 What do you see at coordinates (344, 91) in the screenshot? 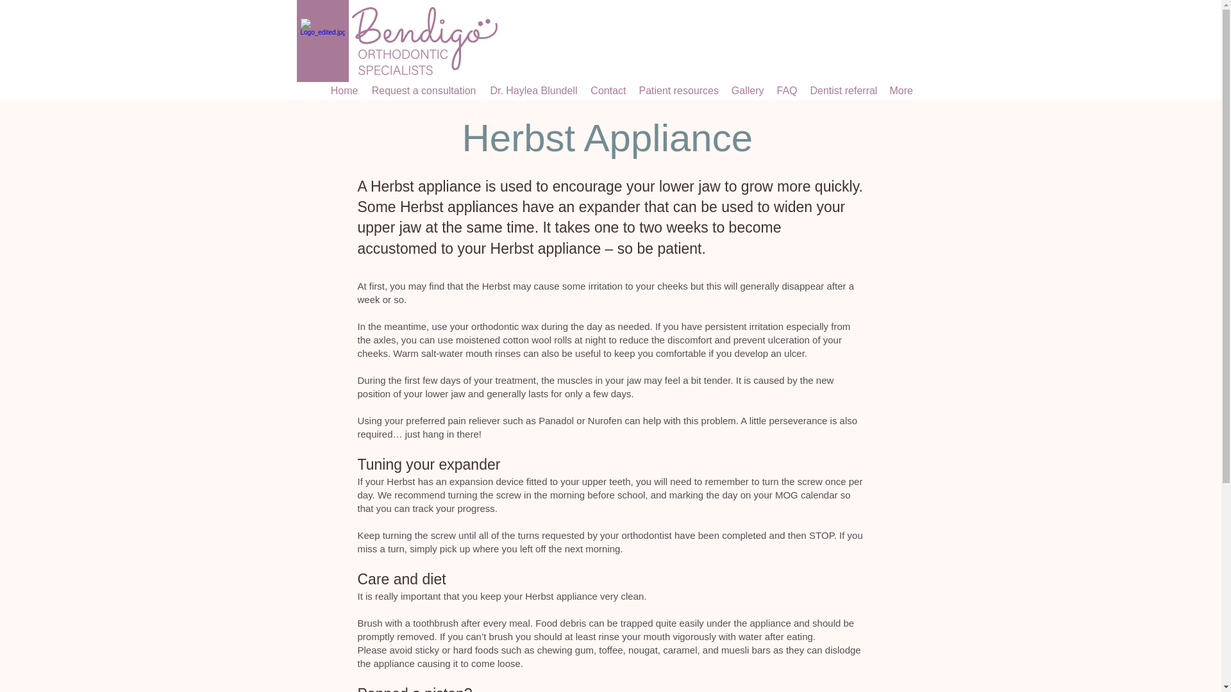
I see `Home` at bounding box center [344, 91].